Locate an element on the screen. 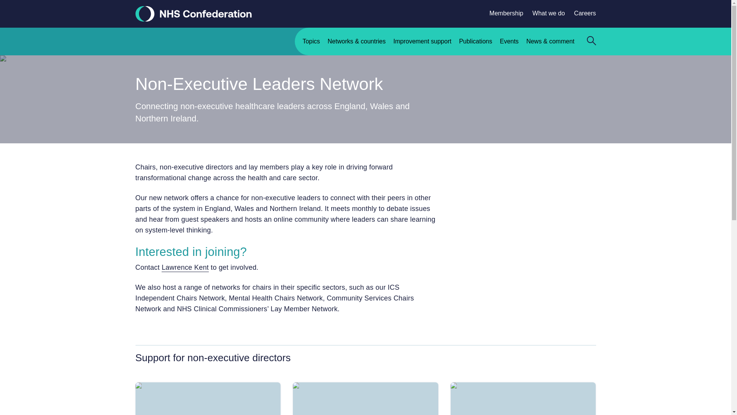  Events is located at coordinates (505, 46).